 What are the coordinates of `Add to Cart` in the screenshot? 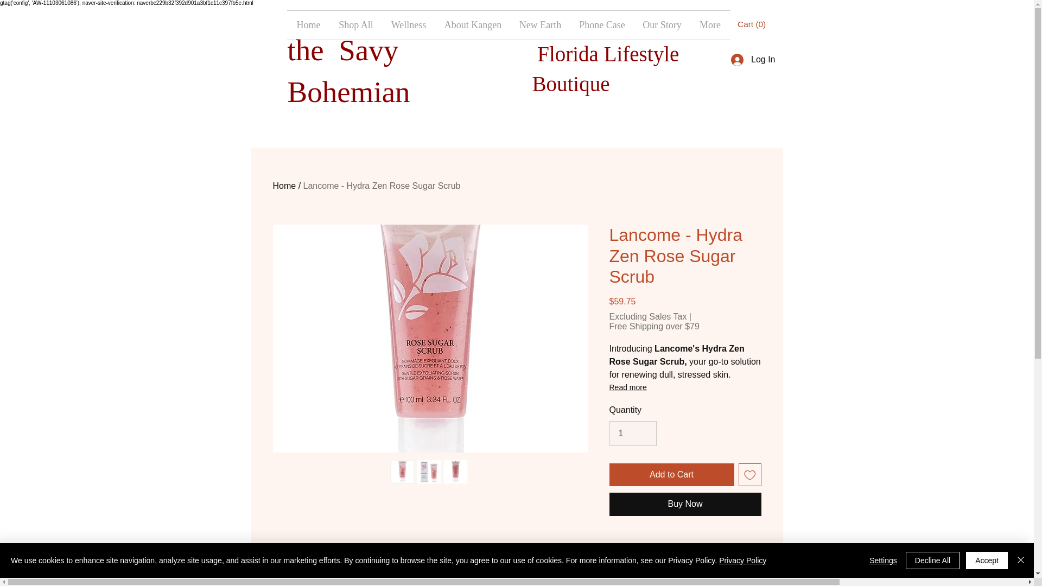 It's located at (671, 475).